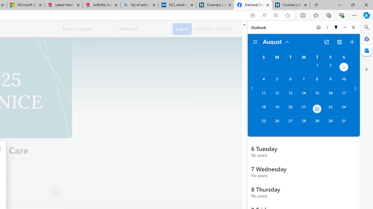  What do you see at coordinates (263, 124) in the screenshot?
I see `Sunday, August 25, 2024. ` at bounding box center [263, 124].